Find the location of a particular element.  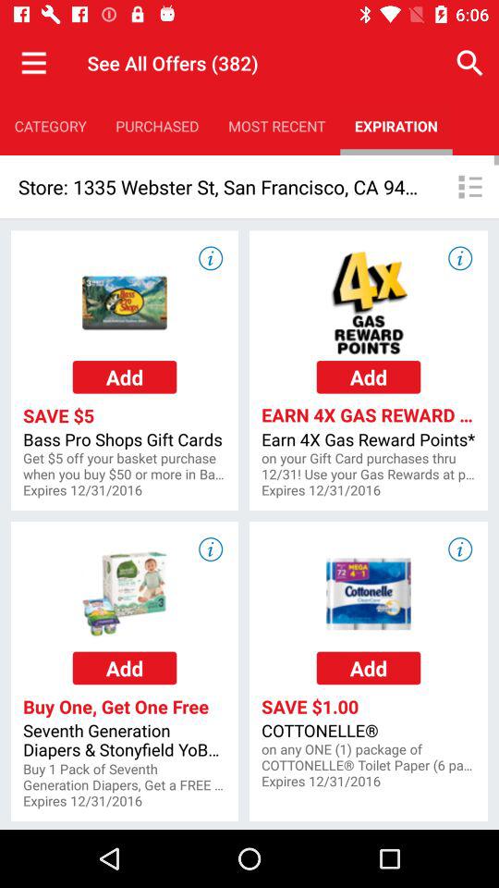

select the app to the right of seventh generation diapers item is located at coordinates (368, 758).